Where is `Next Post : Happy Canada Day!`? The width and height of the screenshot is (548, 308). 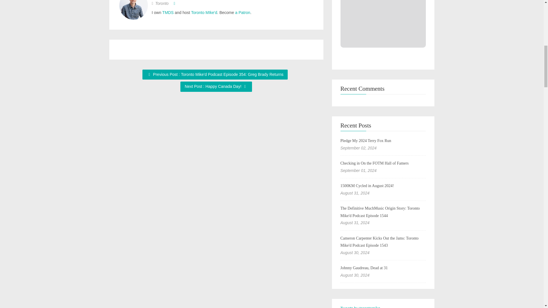
Next Post : Happy Canada Day! is located at coordinates (216, 87).